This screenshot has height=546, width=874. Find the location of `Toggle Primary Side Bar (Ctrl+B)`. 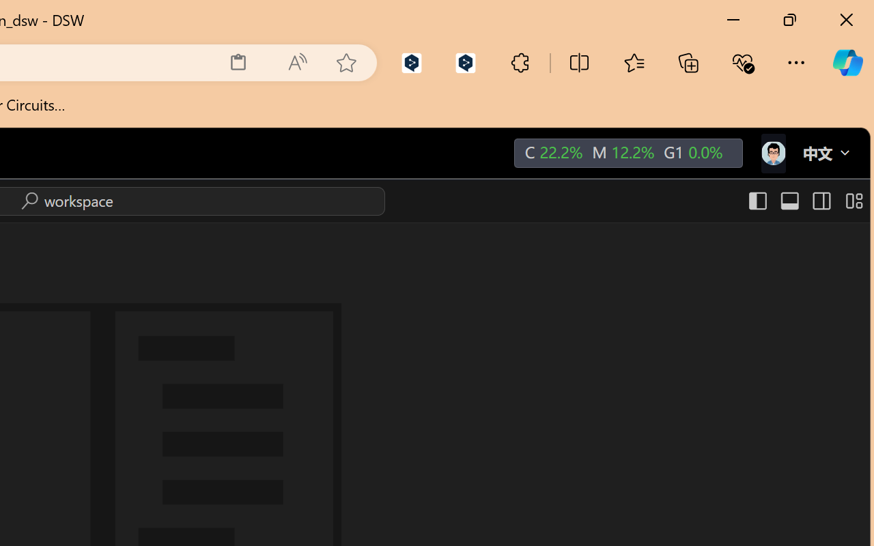

Toggle Primary Side Bar (Ctrl+B) is located at coordinates (757, 201).